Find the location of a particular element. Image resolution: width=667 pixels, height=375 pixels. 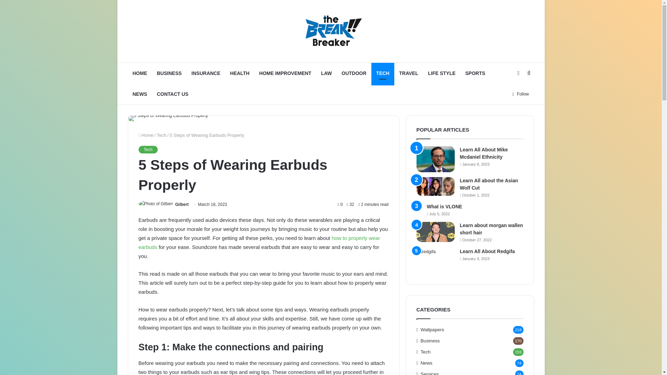

LIFE STYLE is located at coordinates (441, 73).